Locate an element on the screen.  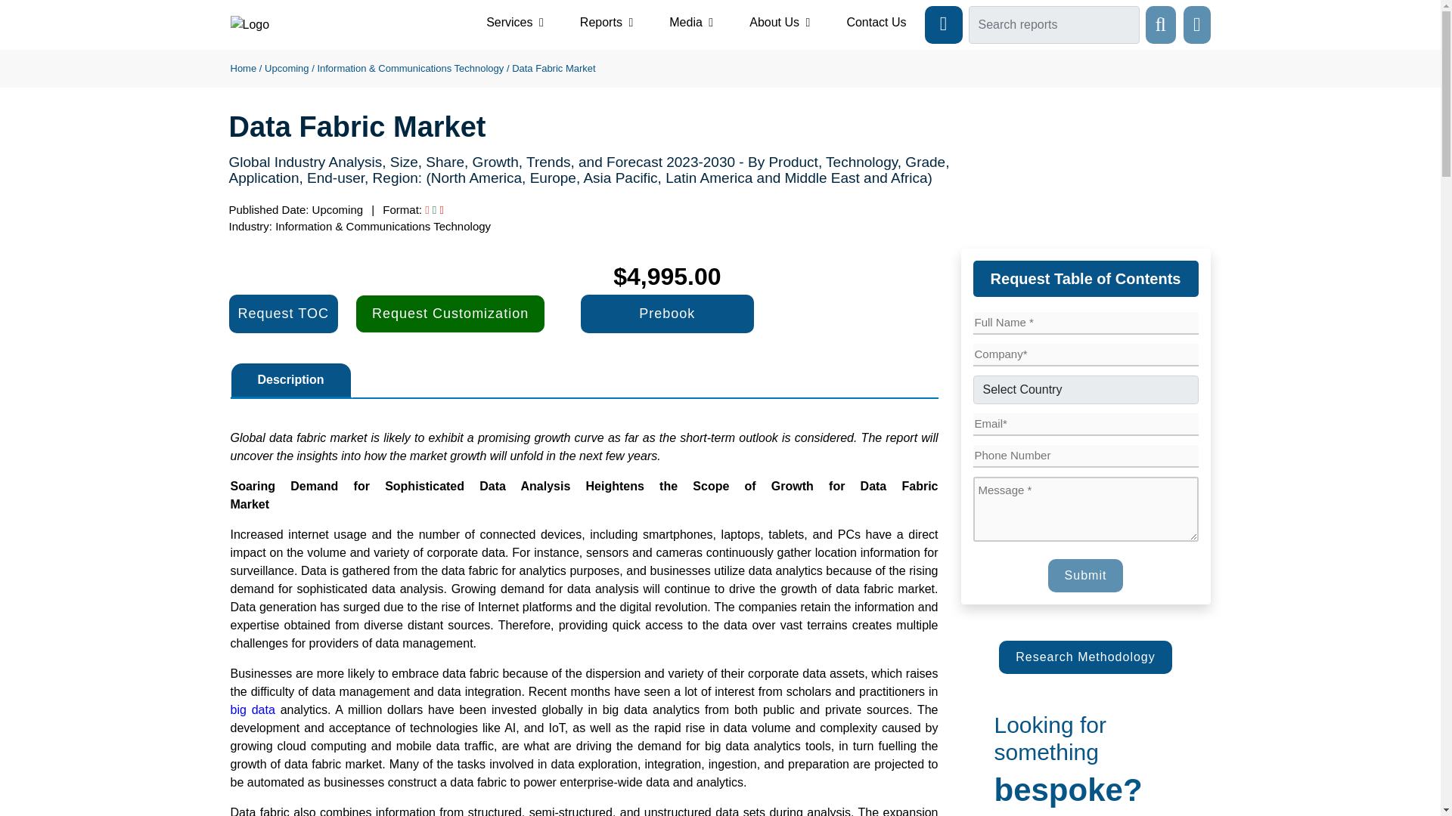
Reports is located at coordinates (607, 22).